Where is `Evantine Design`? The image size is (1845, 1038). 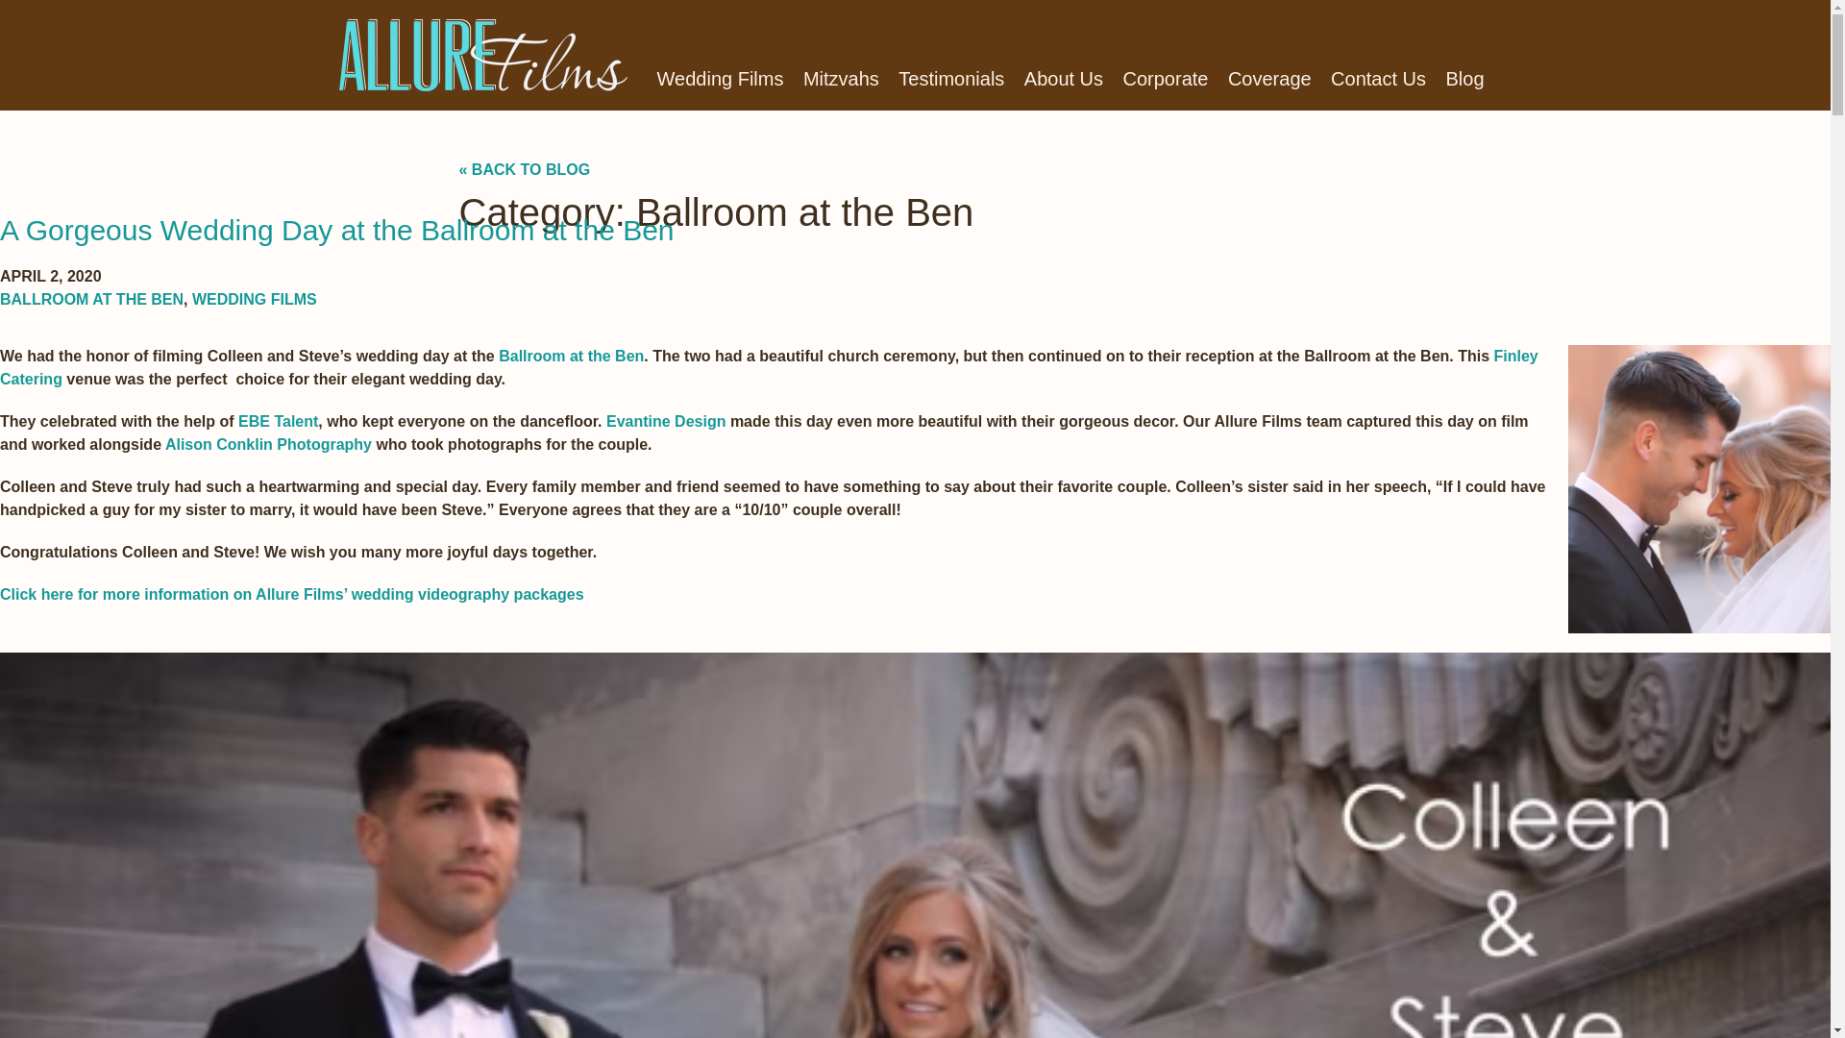 Evantine Design is located at coordinates (665, 421).